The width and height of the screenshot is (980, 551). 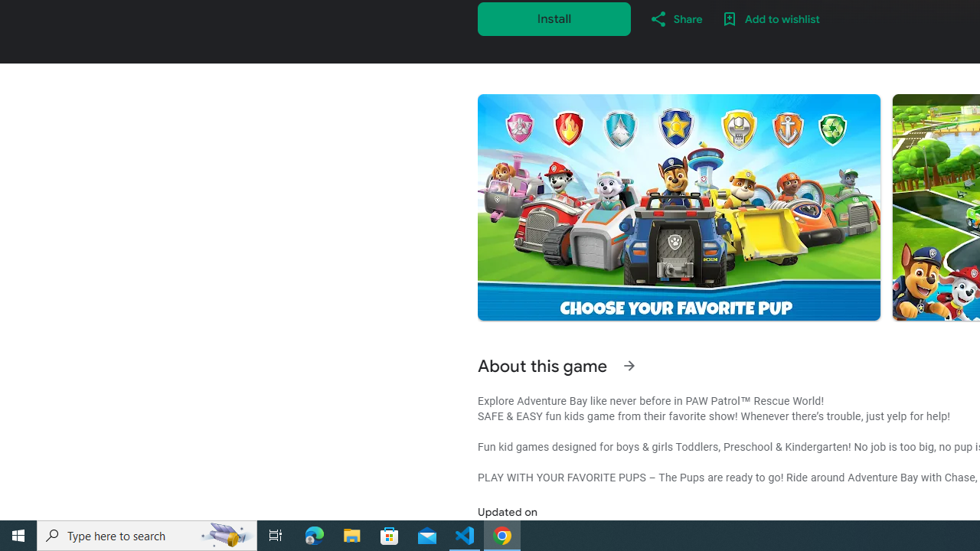 What do you see at coordinates (675, 18) in the screenshot?
I see `Share` at bounding box center [675, 18].